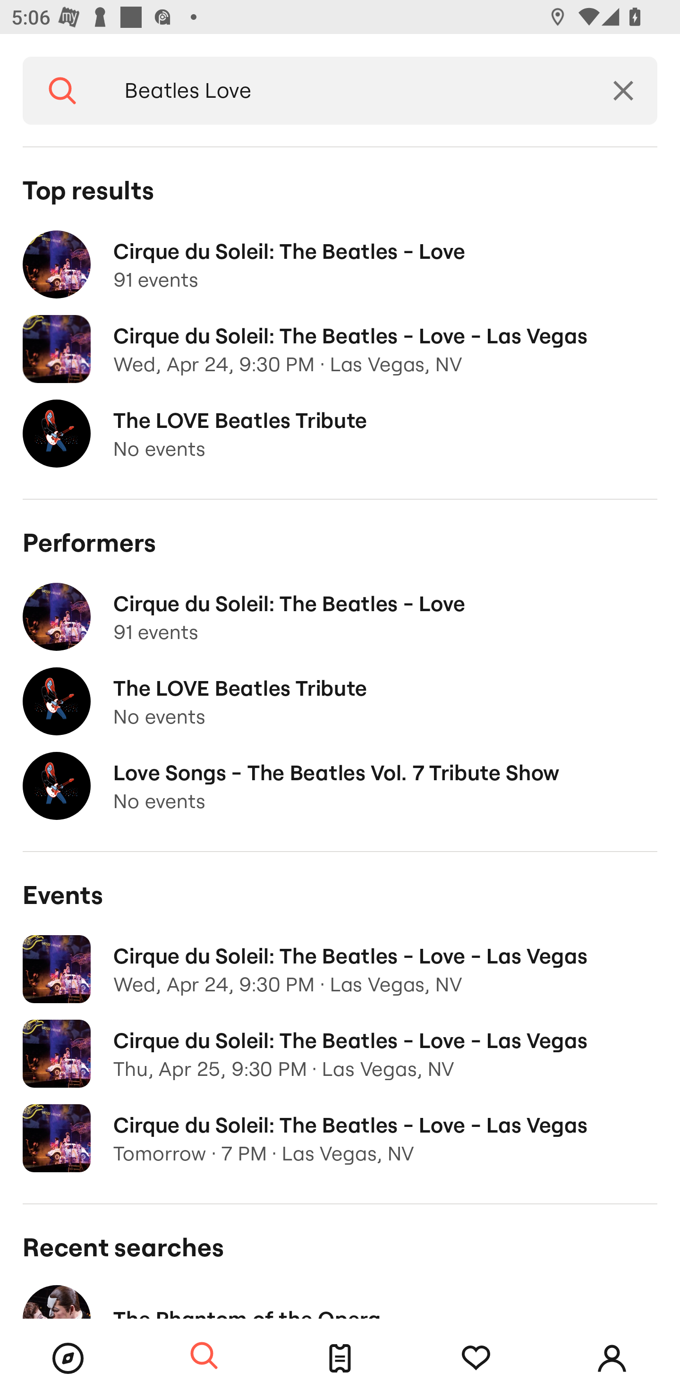  Describe the element at coordinates (340, 702) in the screenshot. I see `The LOVE Beatles Tribute No events` at that location.